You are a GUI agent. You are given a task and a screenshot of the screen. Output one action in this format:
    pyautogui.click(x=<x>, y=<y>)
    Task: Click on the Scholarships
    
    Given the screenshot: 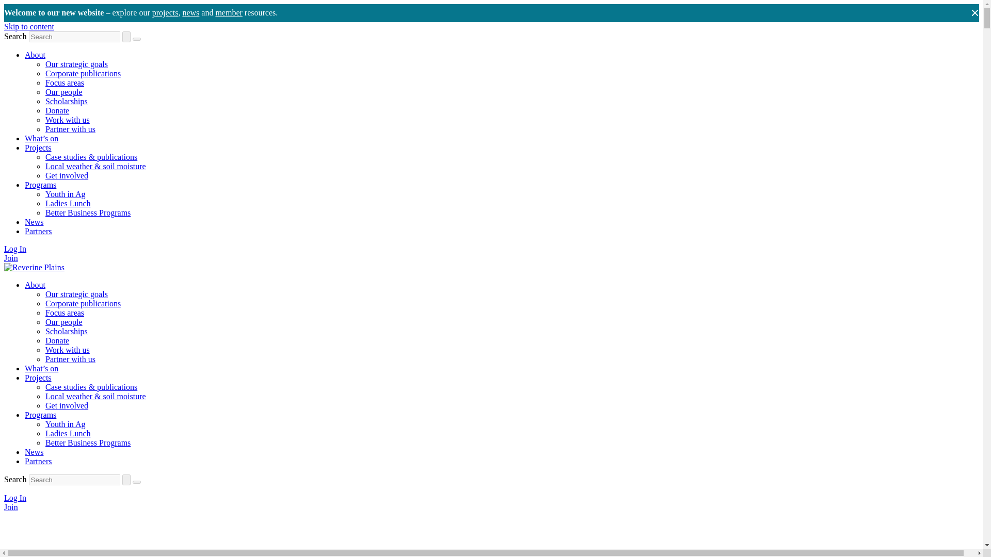 What is the action you would take?
    pyautogui.click(x=67, y=101)
    